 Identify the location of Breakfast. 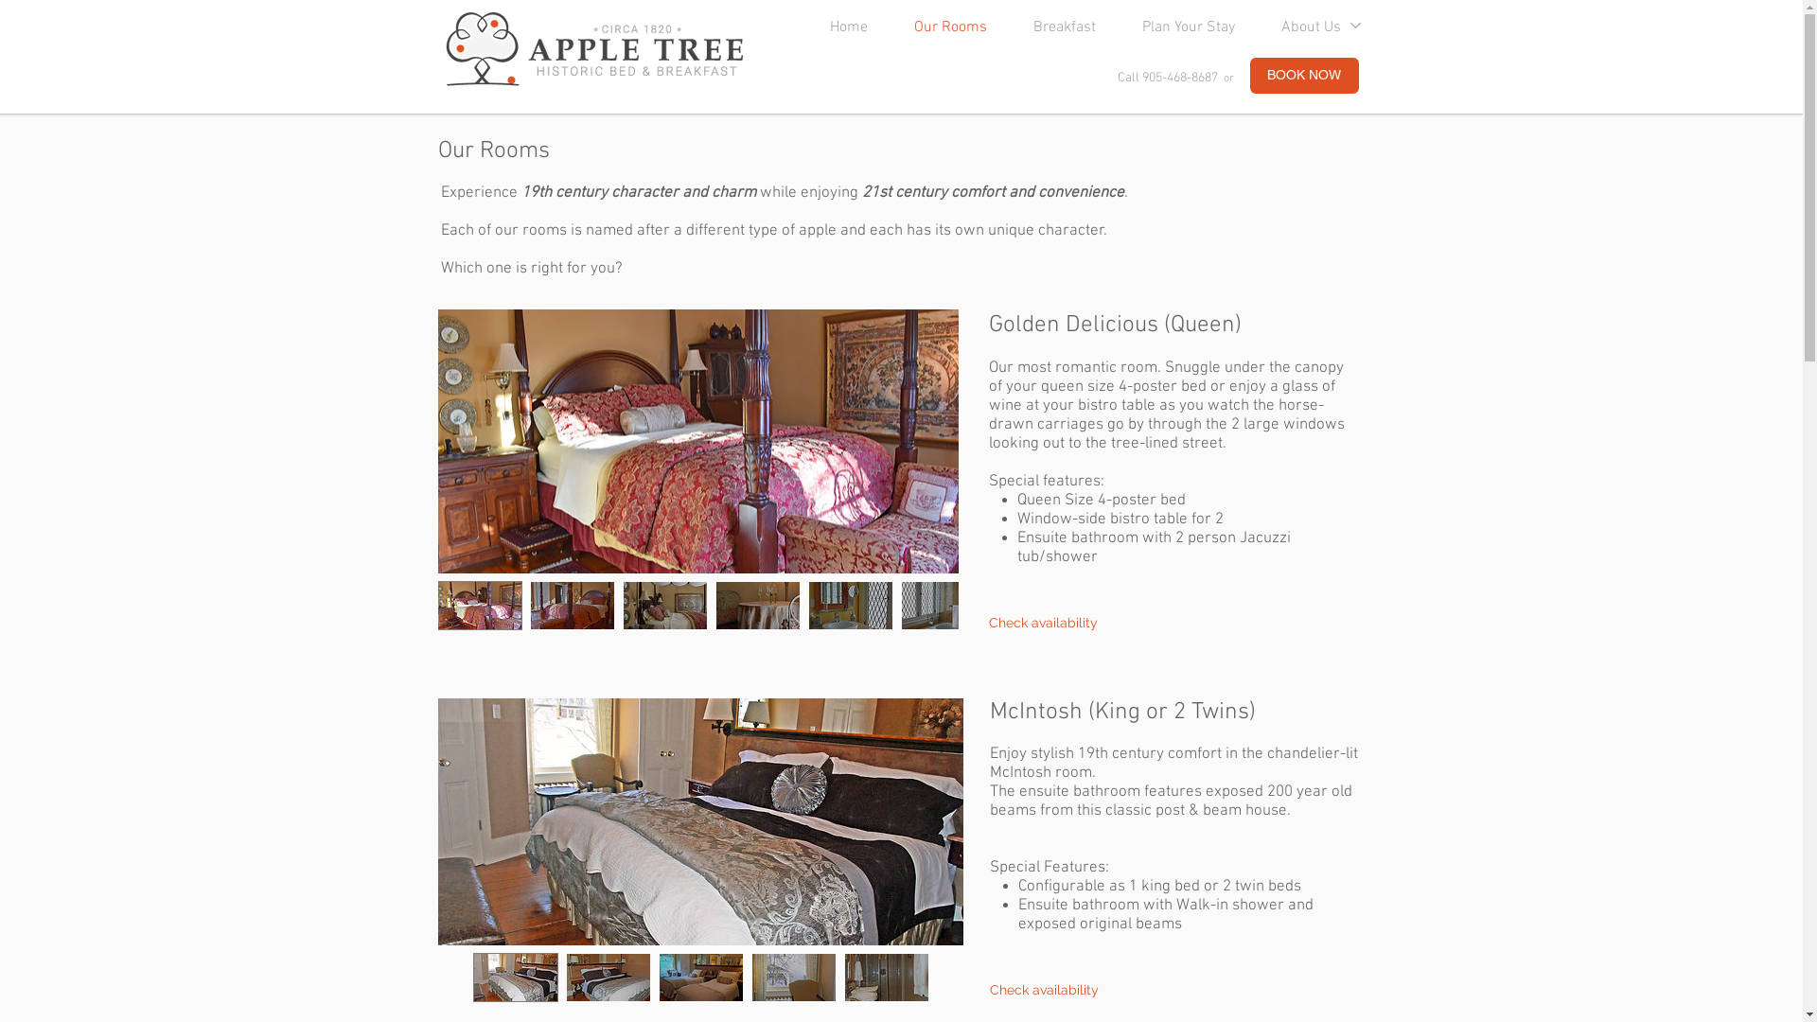
(1056, 28).